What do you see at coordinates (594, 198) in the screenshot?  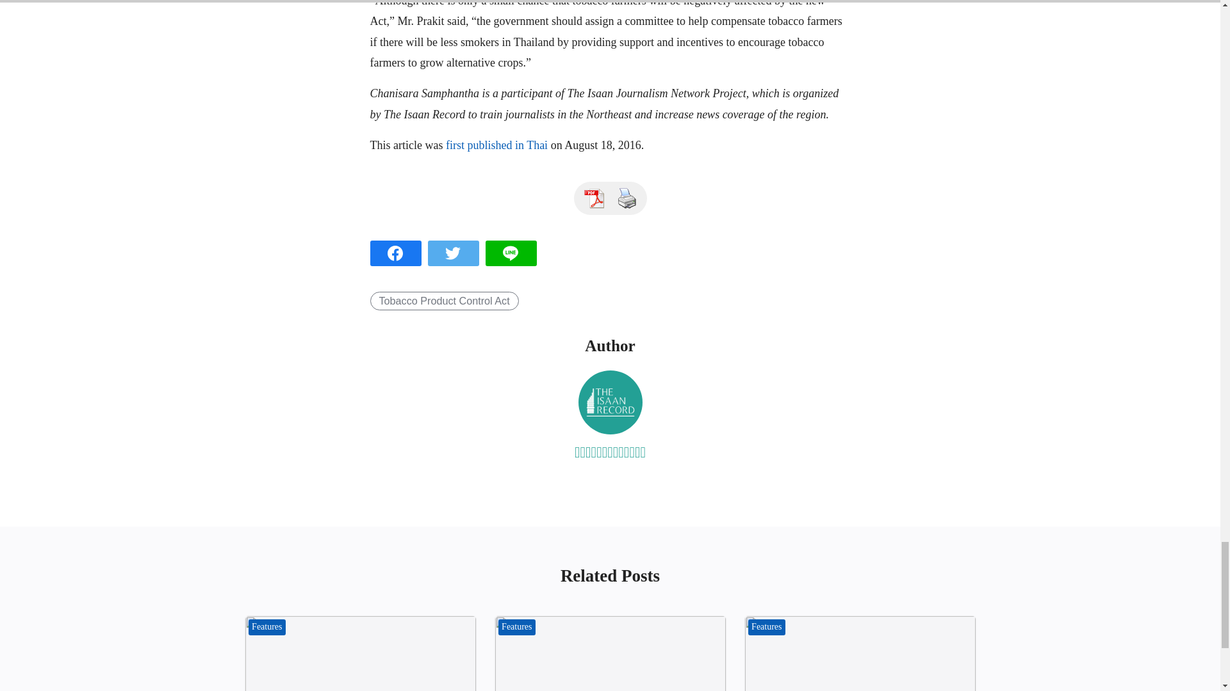 I see `View PDF` at bounding box center [594, 198].